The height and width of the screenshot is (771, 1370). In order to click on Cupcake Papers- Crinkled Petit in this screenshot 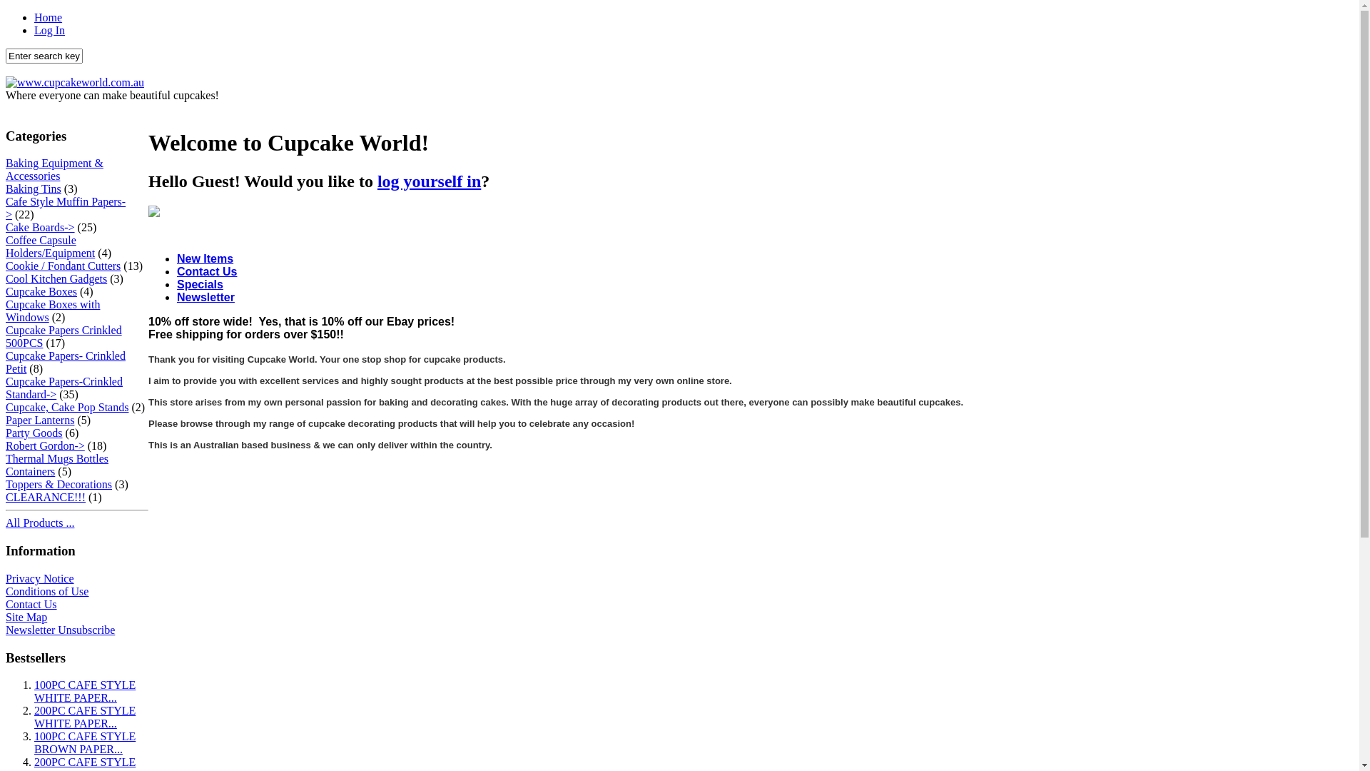, I will do `click(66, 363)`.